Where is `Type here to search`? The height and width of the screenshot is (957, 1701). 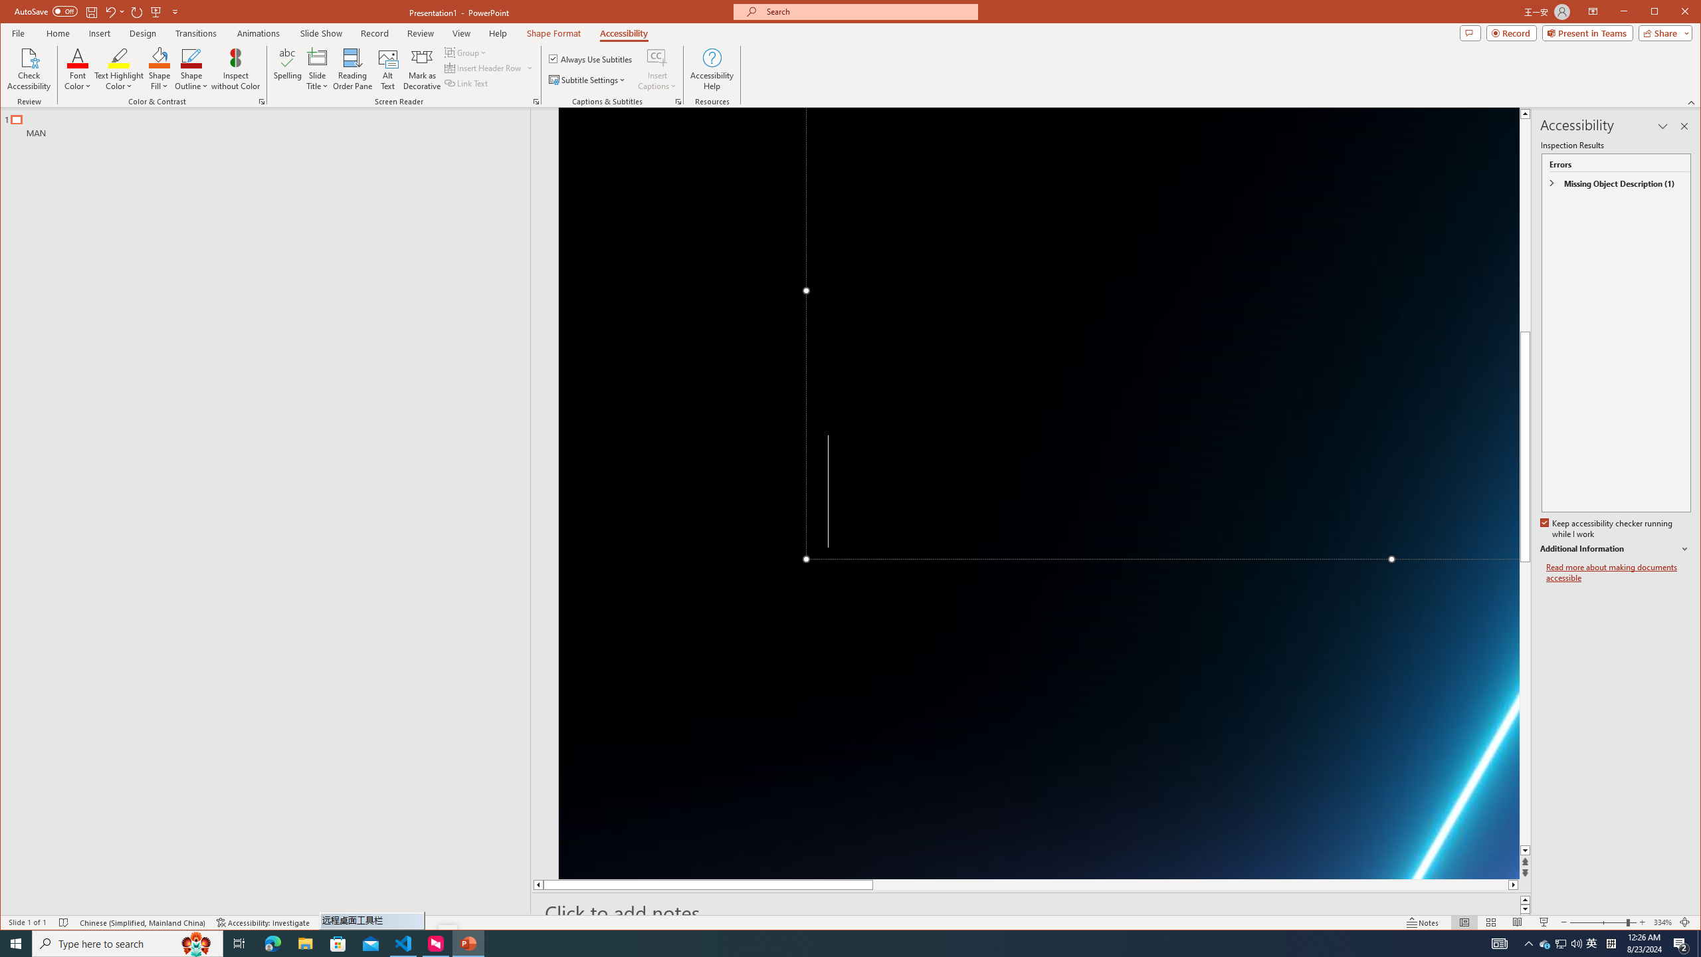 Type here to search is located at coordinates (128, 944).